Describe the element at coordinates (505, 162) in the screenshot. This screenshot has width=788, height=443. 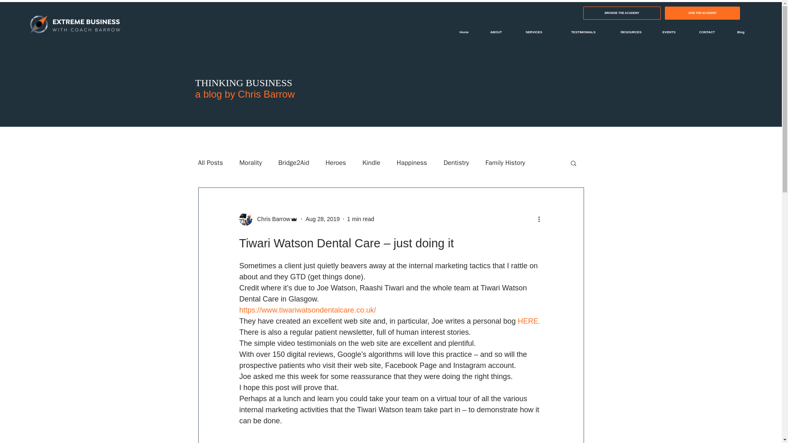
I see `Family History` at that location.